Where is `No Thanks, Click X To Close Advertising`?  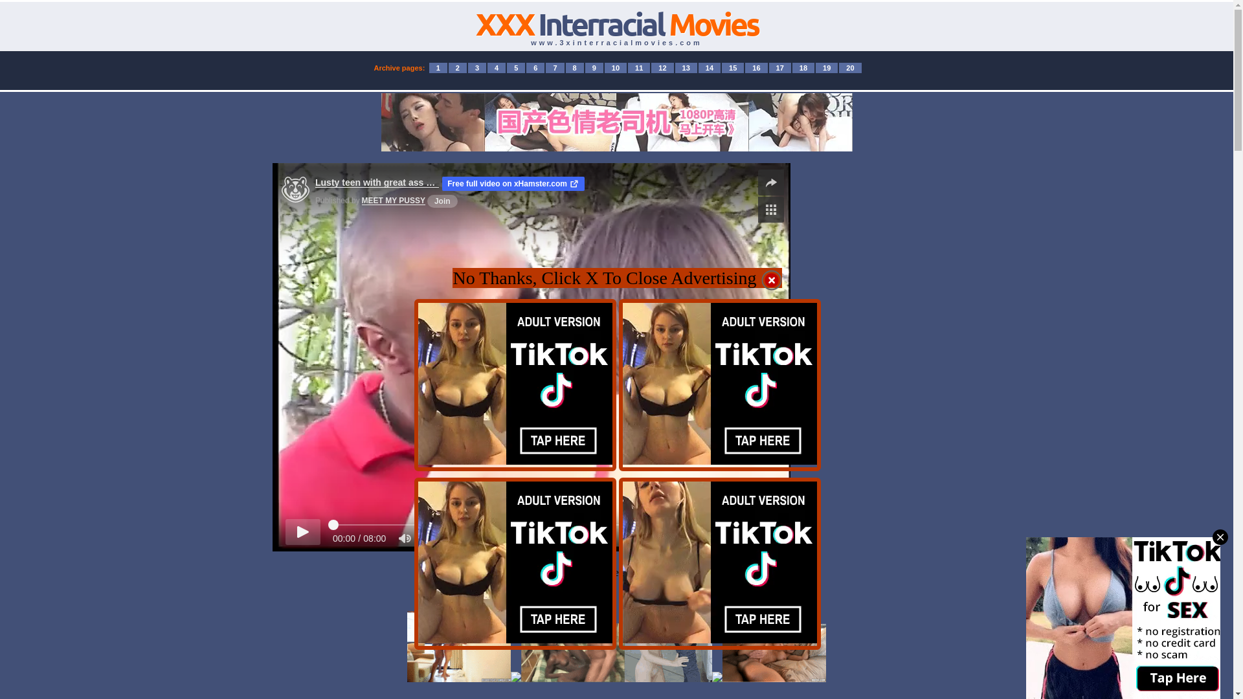
No Thanks, Click X To Close Advertising is located at coordinates (617, 281).